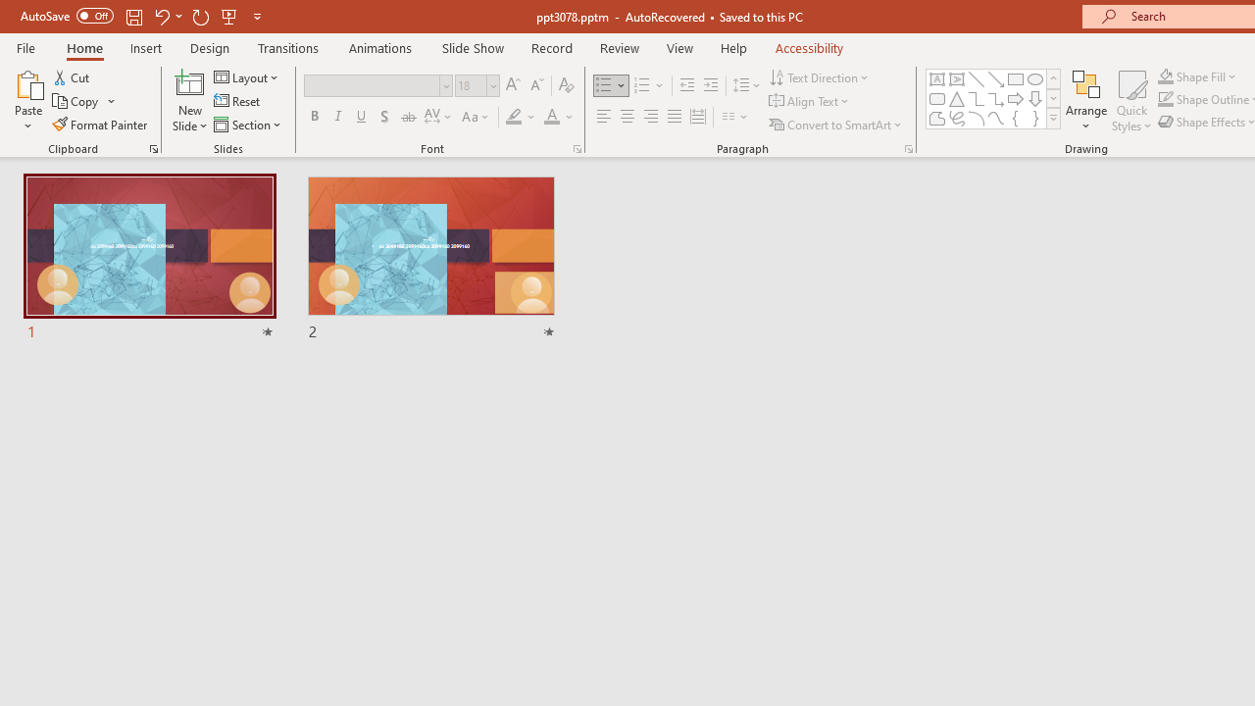  I want to click on Quick Styles, so click(1131, 100).